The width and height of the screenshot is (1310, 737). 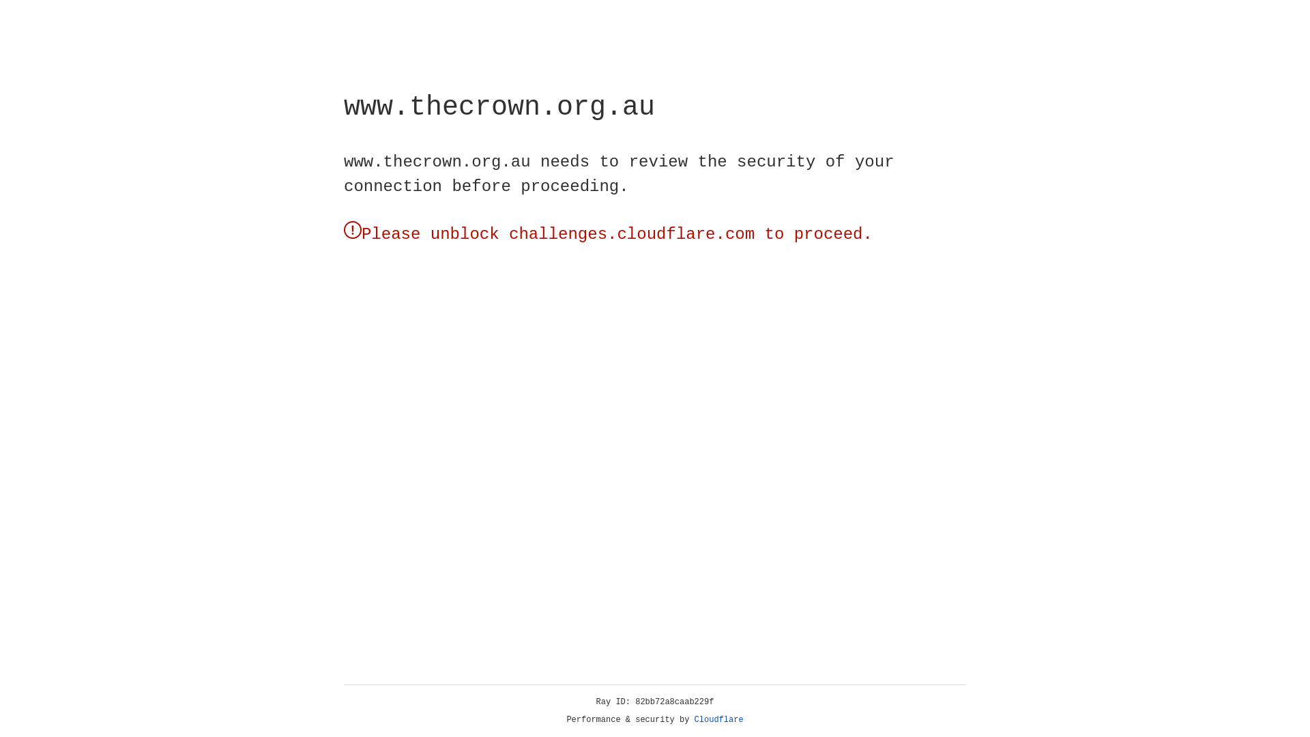 What do you see at coordinates (719, 720) in the screenshot?
I see `Cloudflare` at bounding box center [719, 720].